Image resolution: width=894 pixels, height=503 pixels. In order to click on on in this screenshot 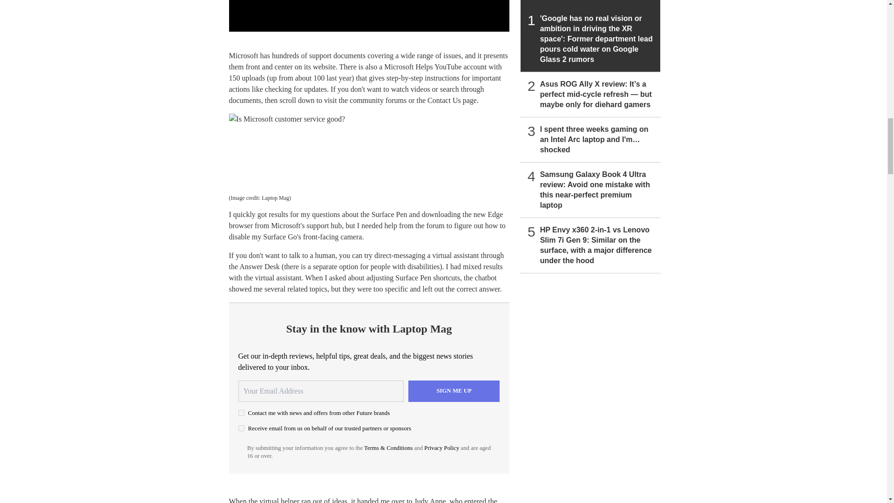, I will do `click(241, 428)`.